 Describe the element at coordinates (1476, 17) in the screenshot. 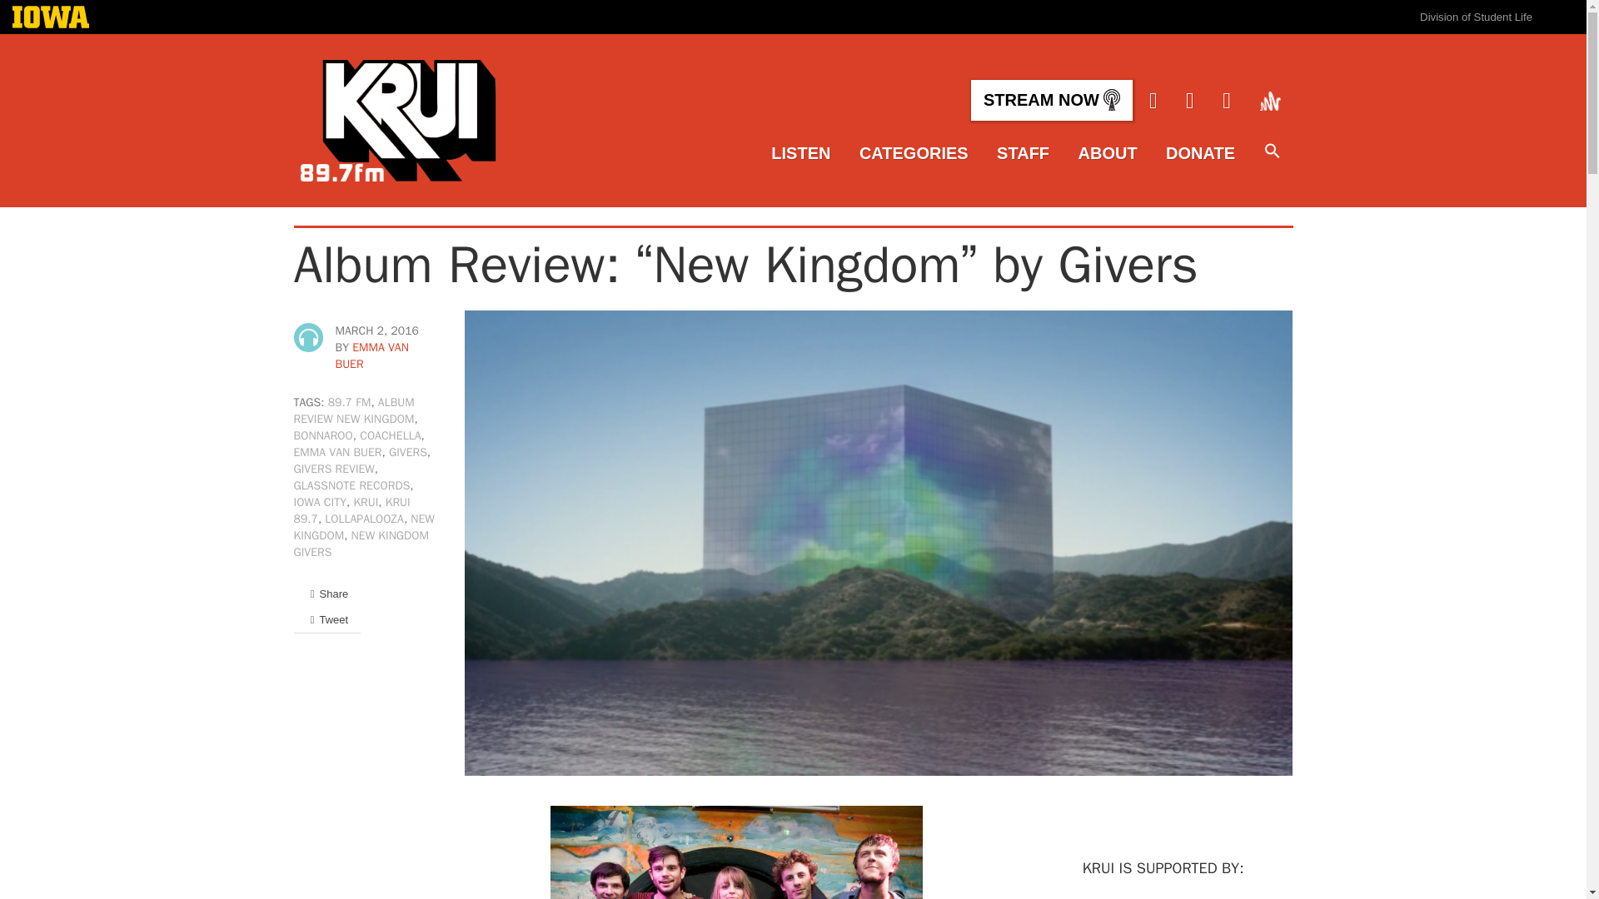

I see `Division of Student Life` at that location.